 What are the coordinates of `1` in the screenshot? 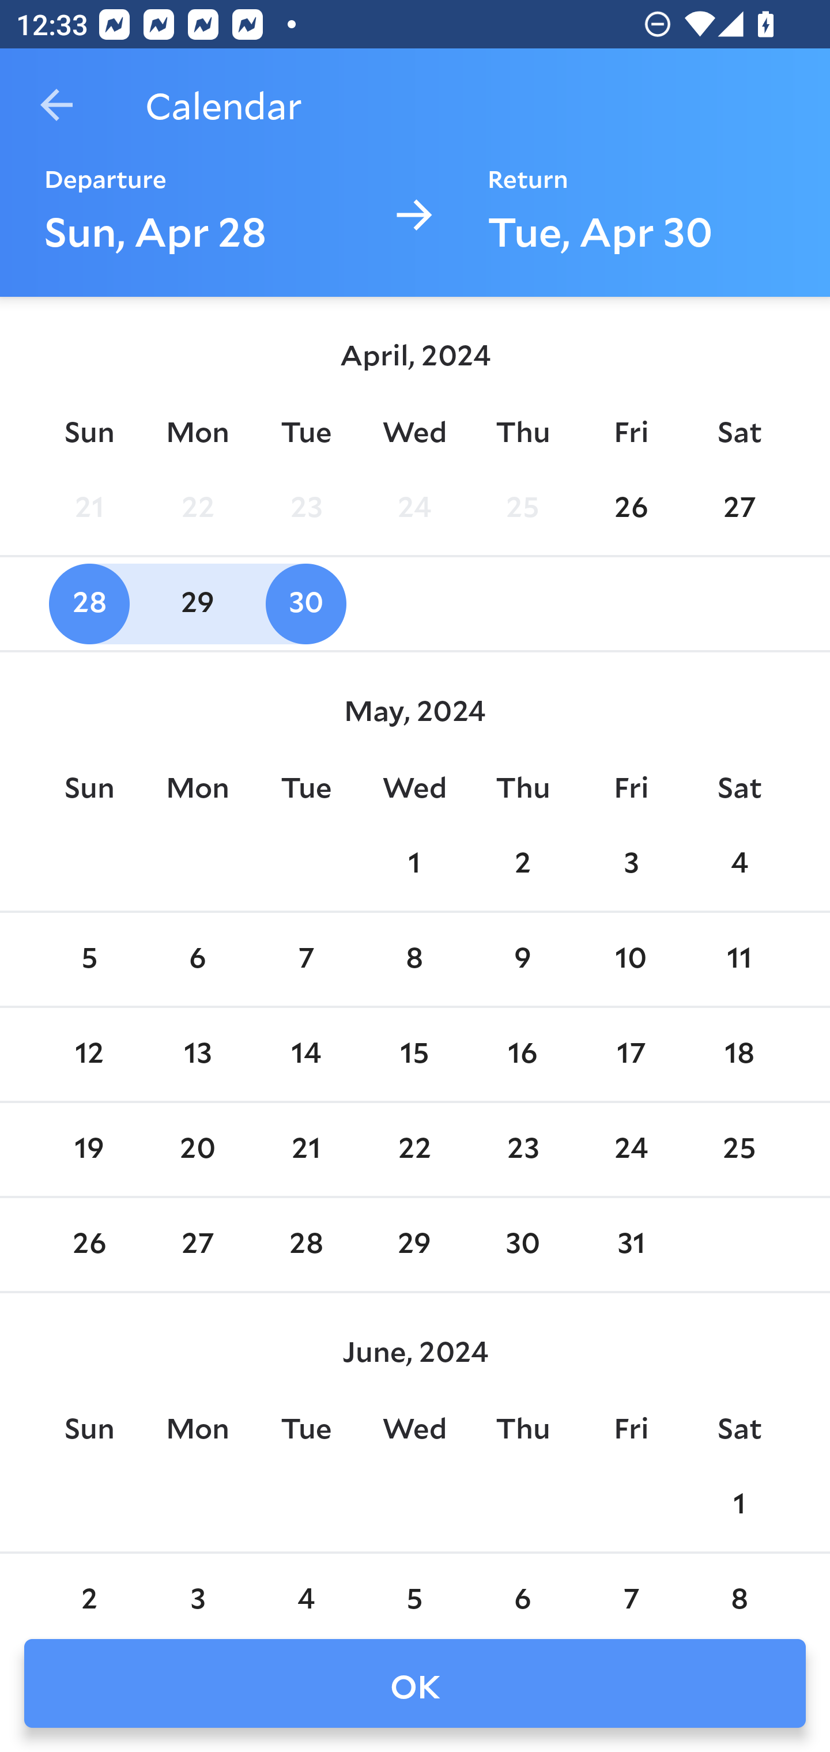 It's located at (414, 863).